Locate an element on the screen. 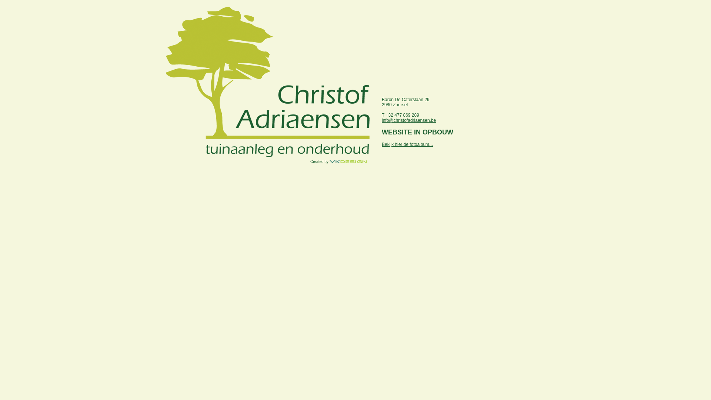  info@christofadriaensen.be is located at coordinates (409, 120).